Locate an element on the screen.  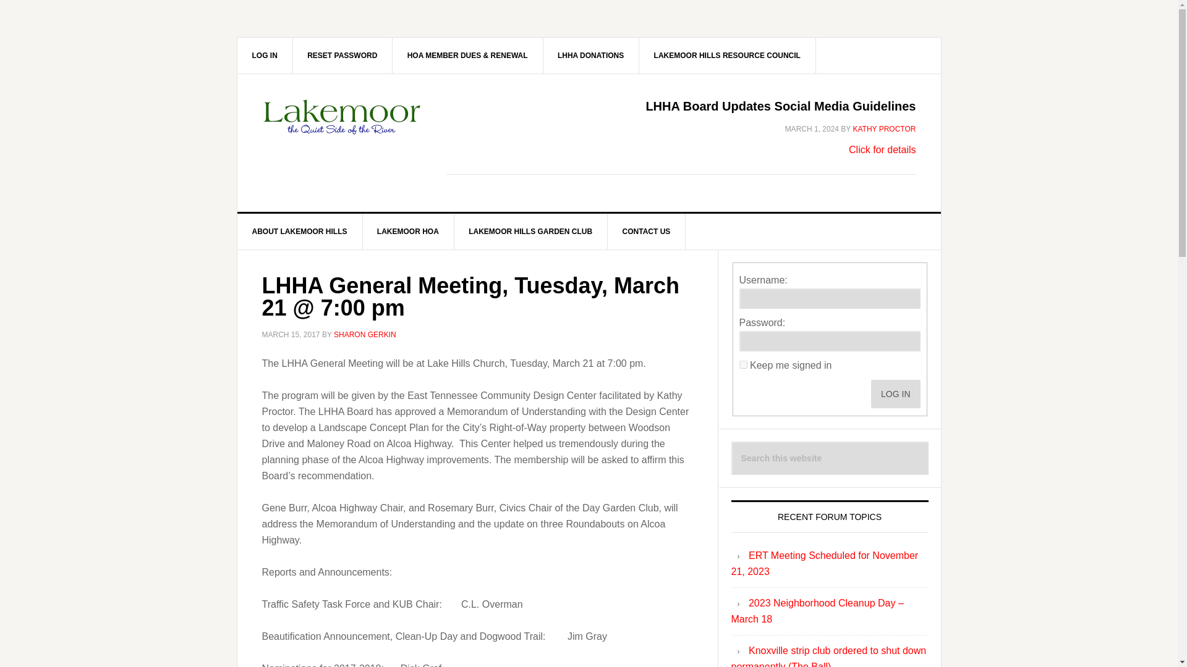
CONTACT US is located at coordinates (647, 231).